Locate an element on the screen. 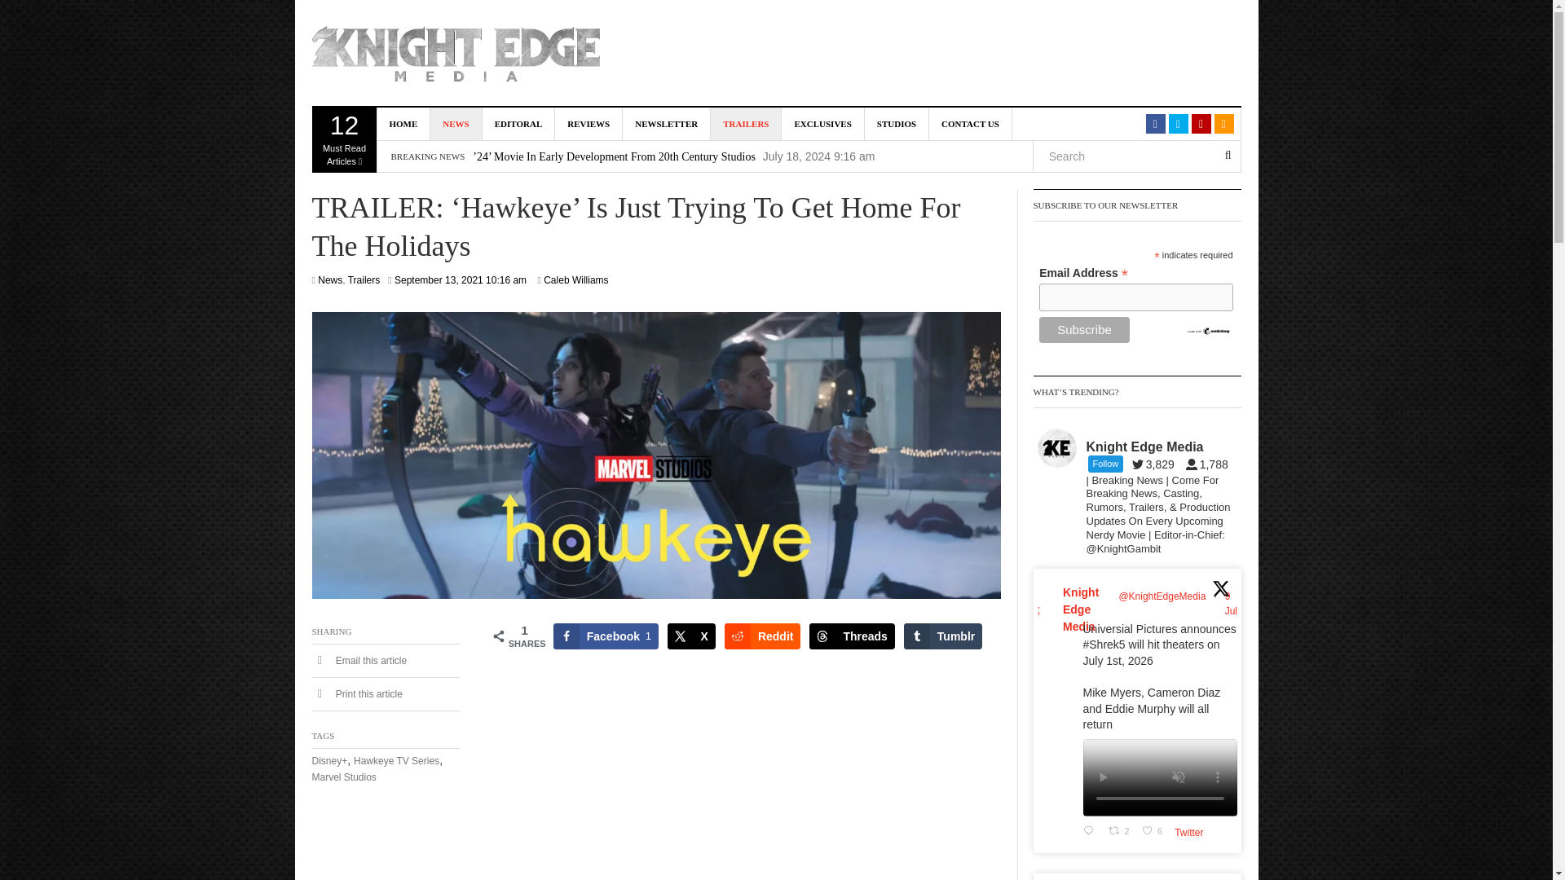  REVIEWS is located at coordinates (589, 123).